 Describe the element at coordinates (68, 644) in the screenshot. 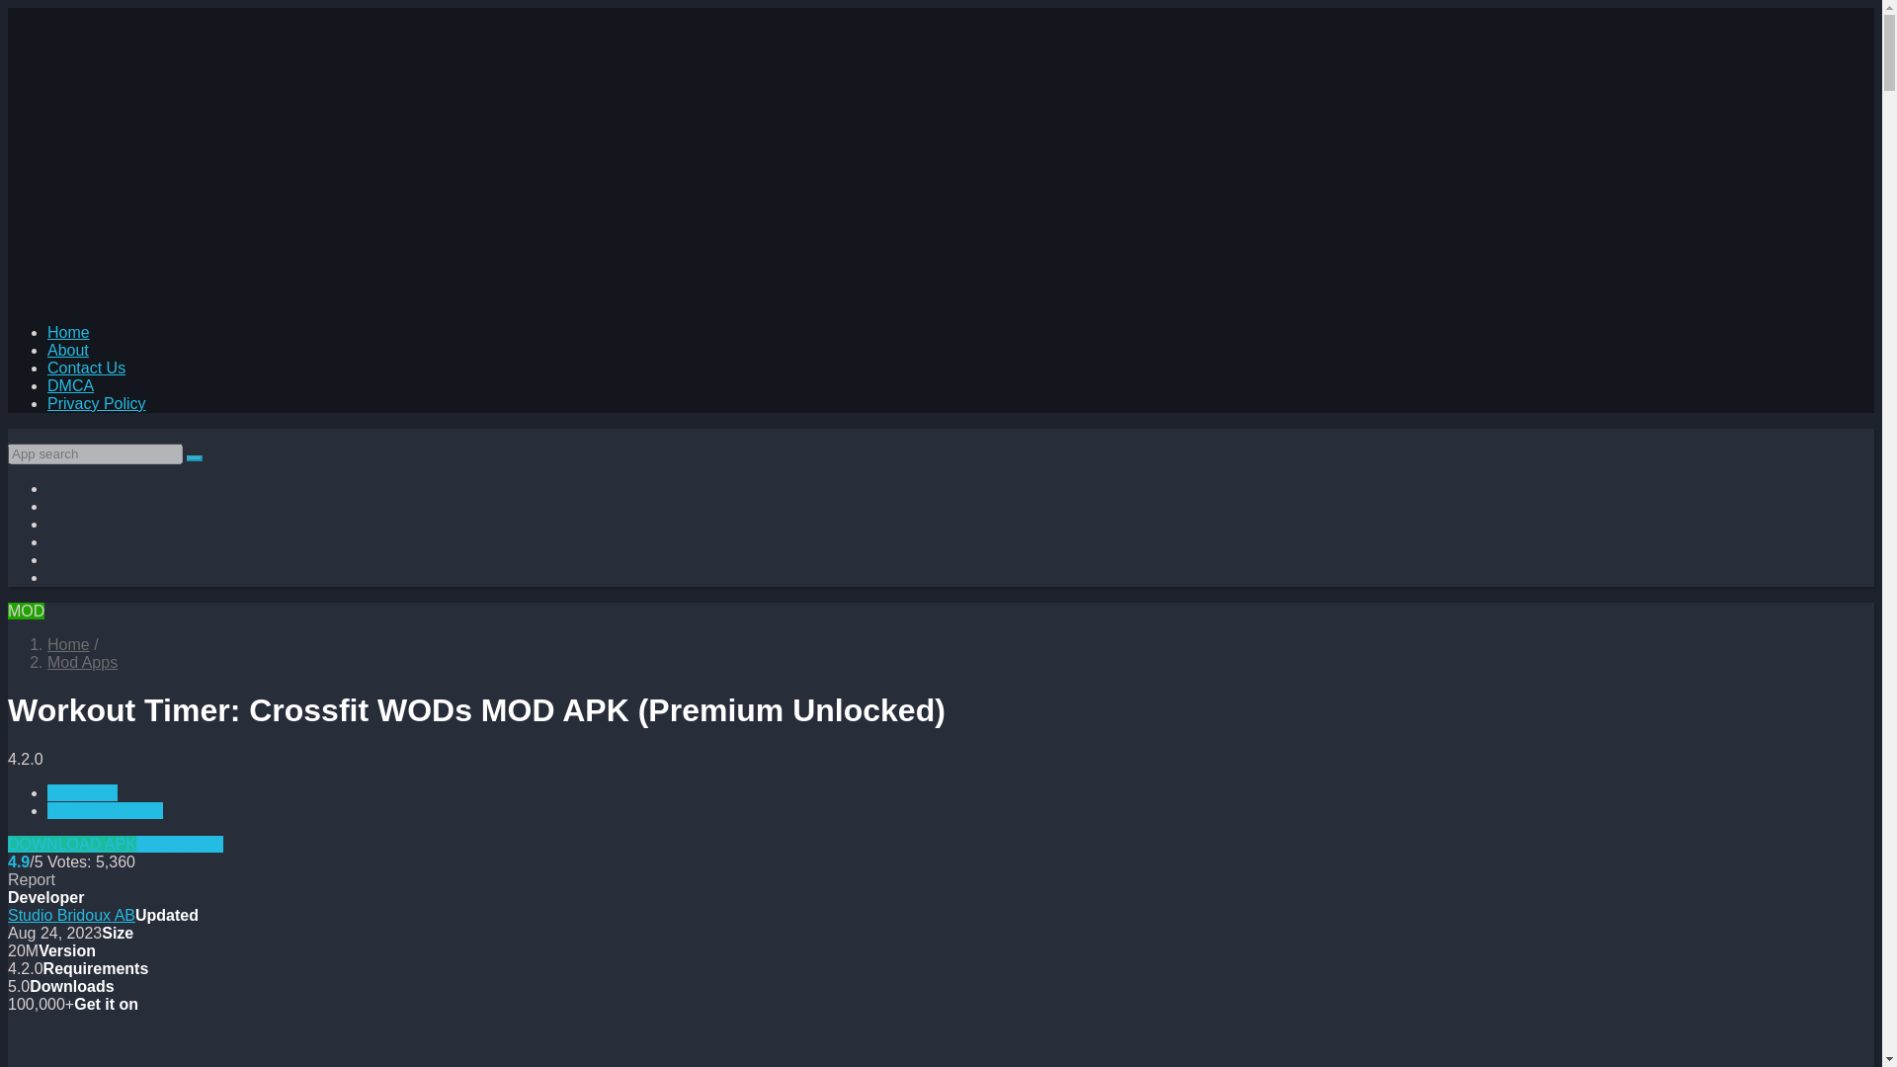

I see `Home` at that location.